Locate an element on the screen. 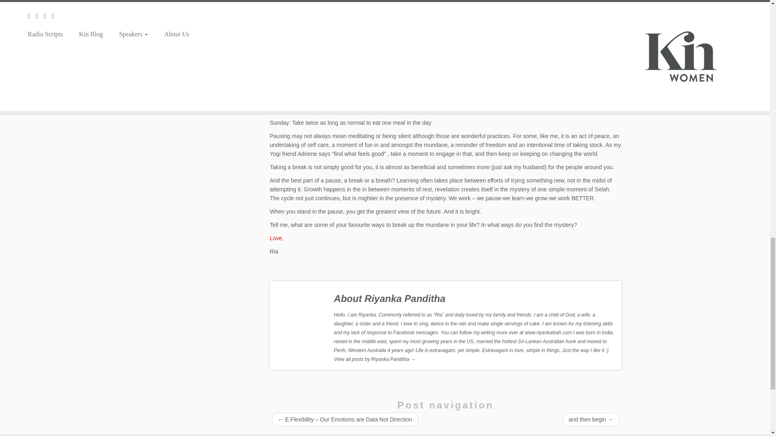  Adriene is located at coordinates (307, 153).